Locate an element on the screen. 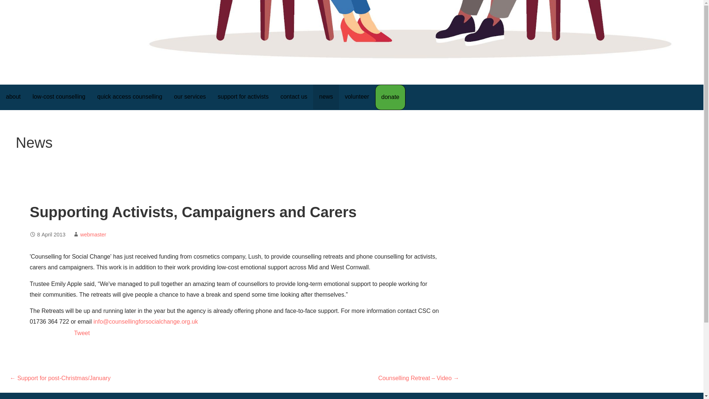 The image size is (709, 399). donate is located at coordinates (390, 97).